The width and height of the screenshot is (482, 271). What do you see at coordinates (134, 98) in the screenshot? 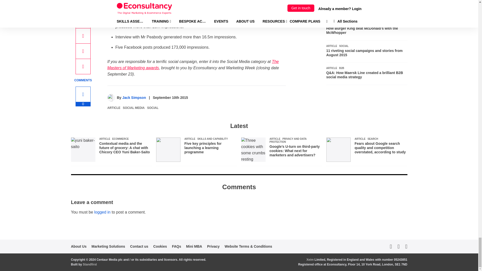
I see `Posts by Jack Simpson` at bounding box center [134, 98].